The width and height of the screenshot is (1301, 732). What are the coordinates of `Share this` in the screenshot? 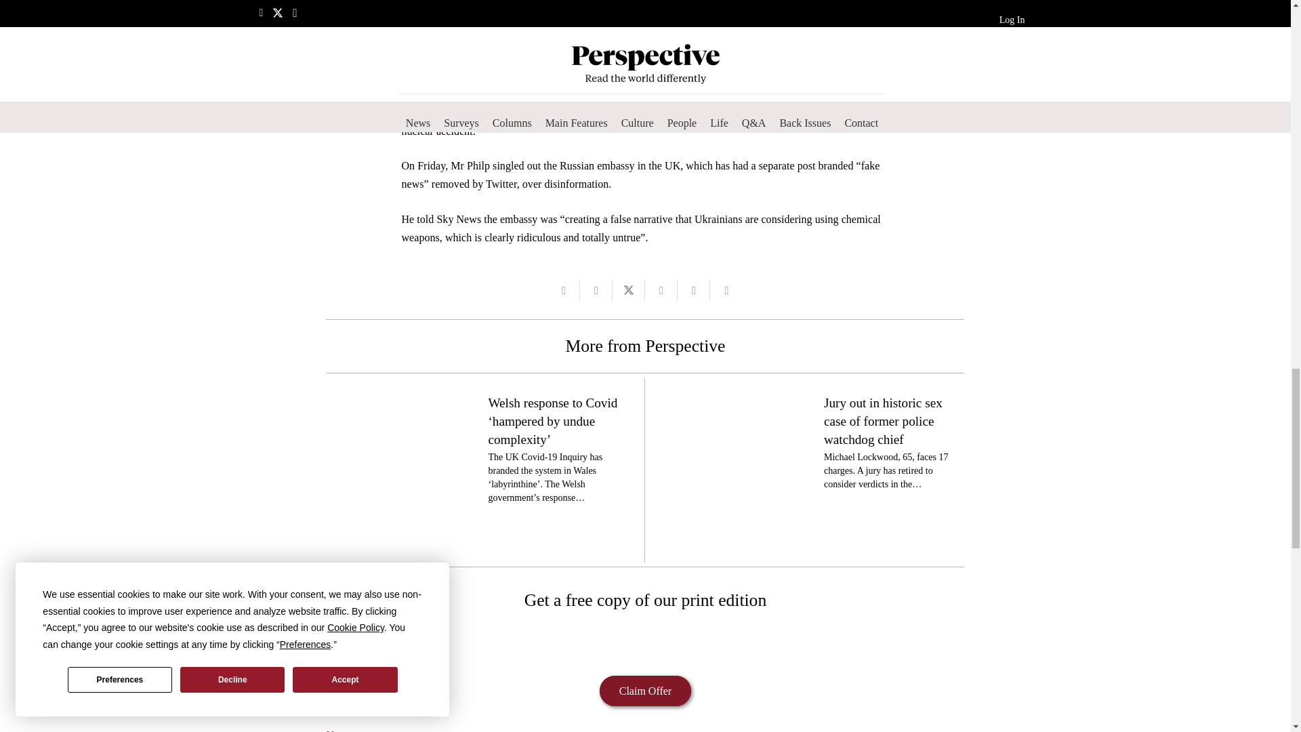 It's located at (661, 290).